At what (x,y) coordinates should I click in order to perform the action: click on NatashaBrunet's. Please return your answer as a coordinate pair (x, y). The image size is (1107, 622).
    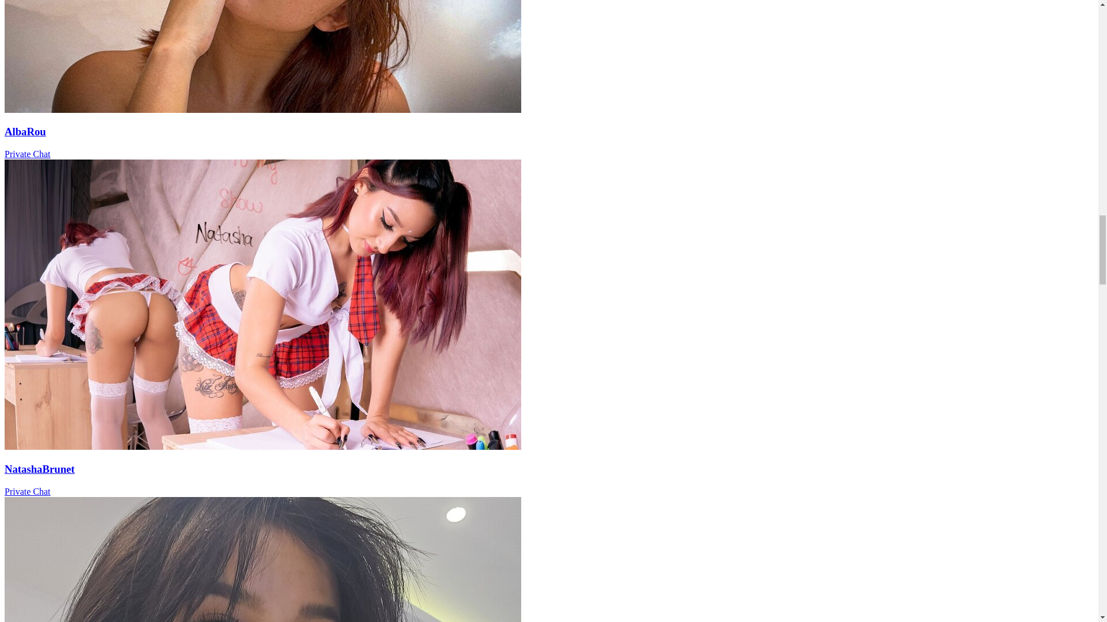
    Looking at the image, I should click on (263, 446).